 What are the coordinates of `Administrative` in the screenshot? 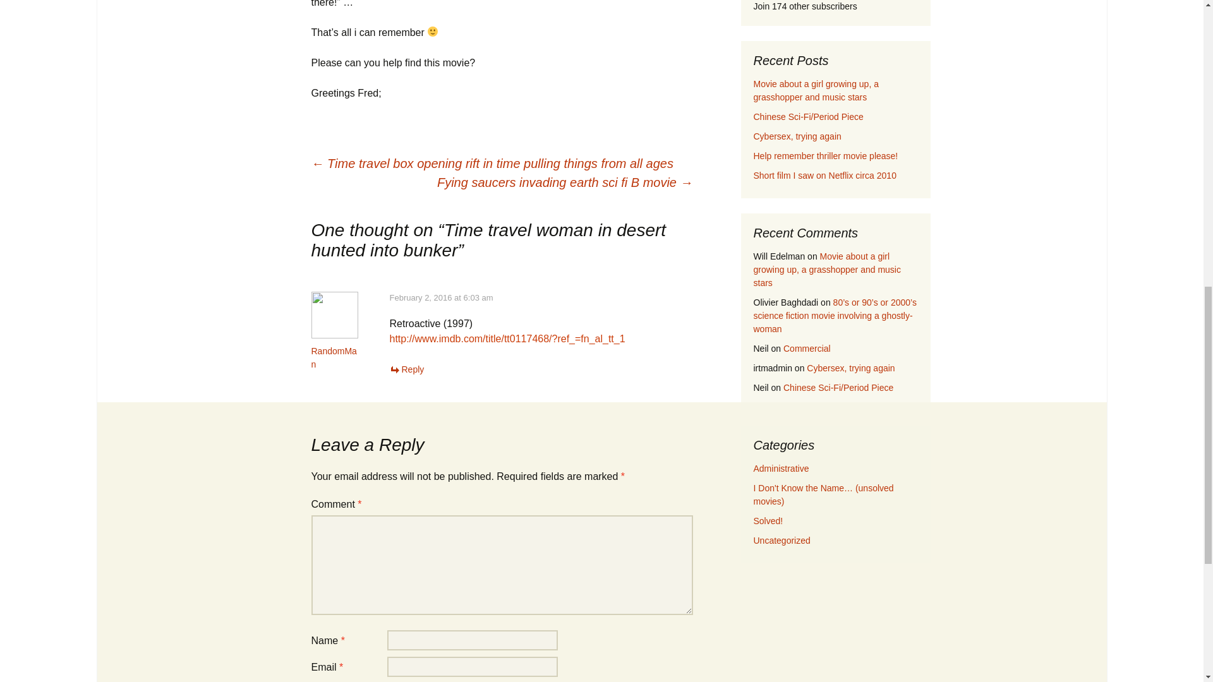 It's located at (781, 469).